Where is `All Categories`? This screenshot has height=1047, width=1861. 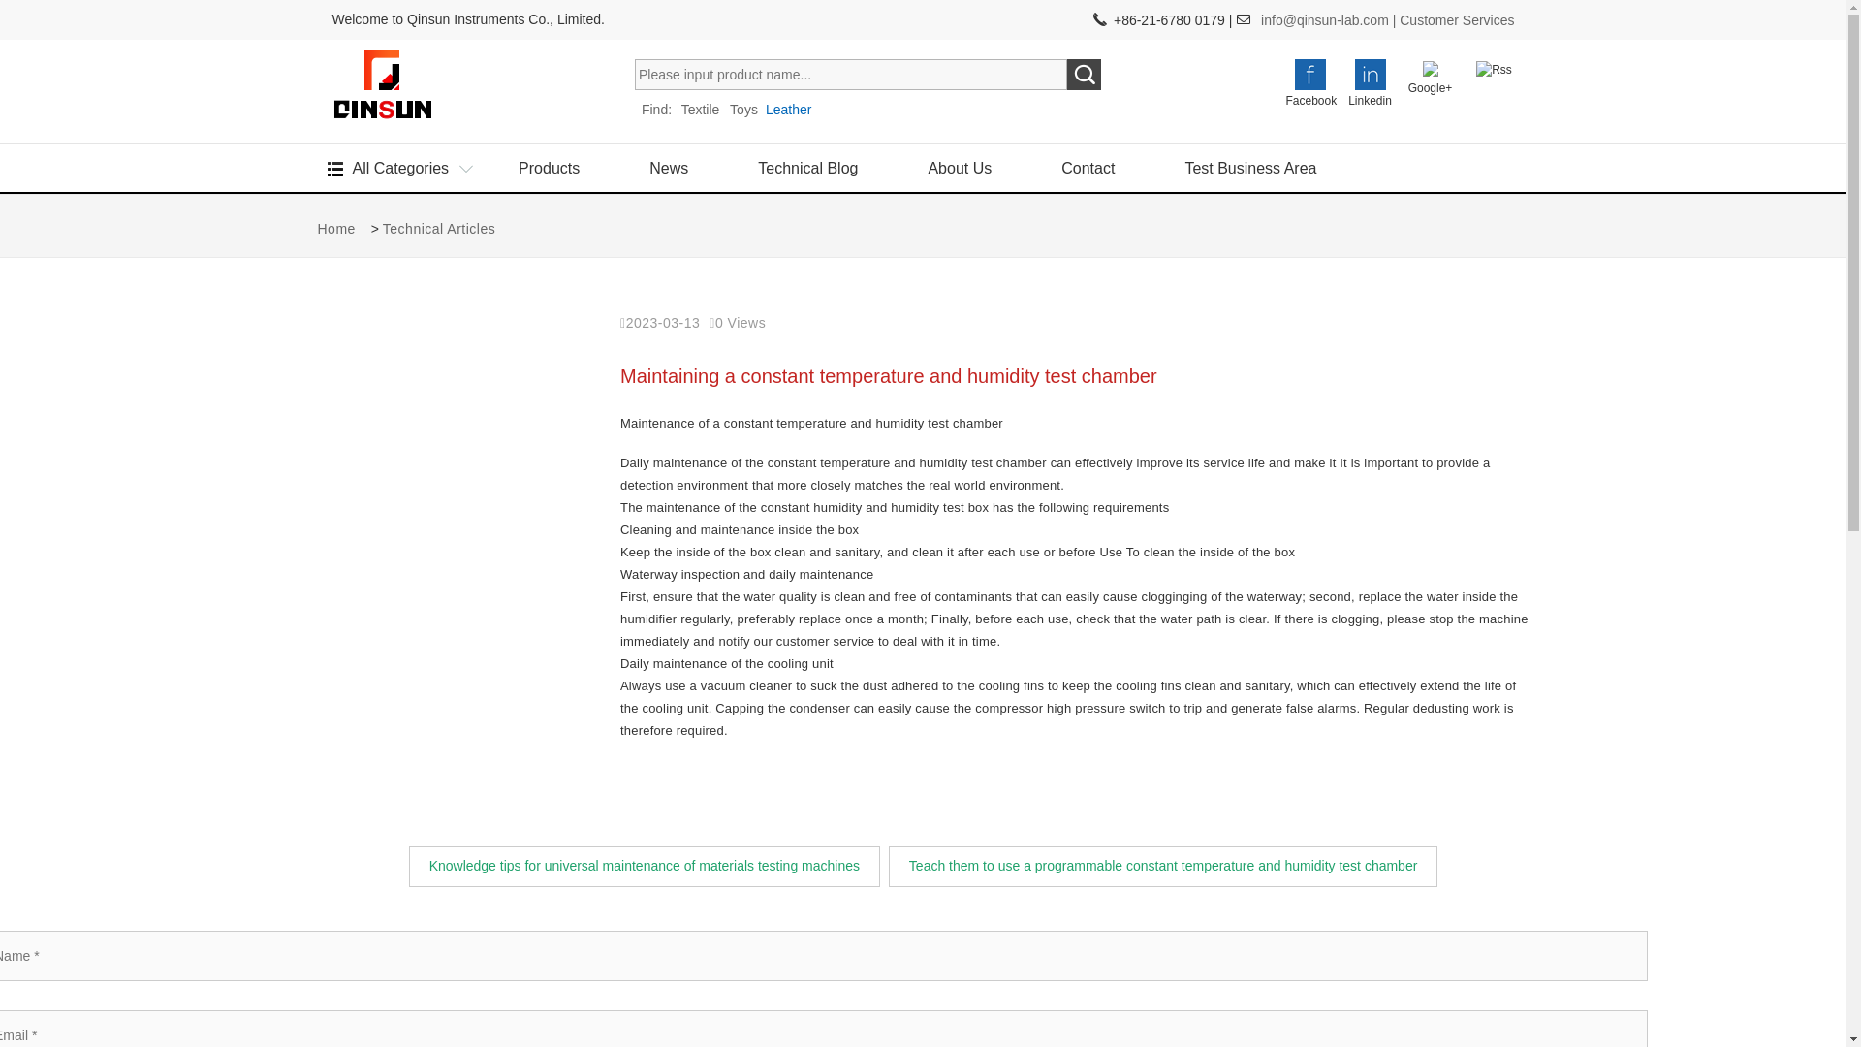 All Categories is located at coordinates (401, 168).